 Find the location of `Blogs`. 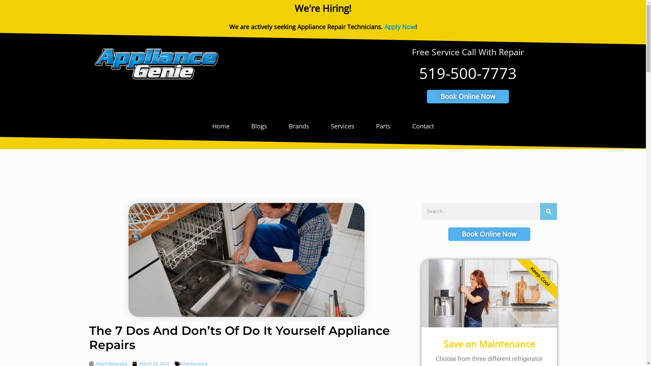

Blogs is located at coordinates (259, 126).